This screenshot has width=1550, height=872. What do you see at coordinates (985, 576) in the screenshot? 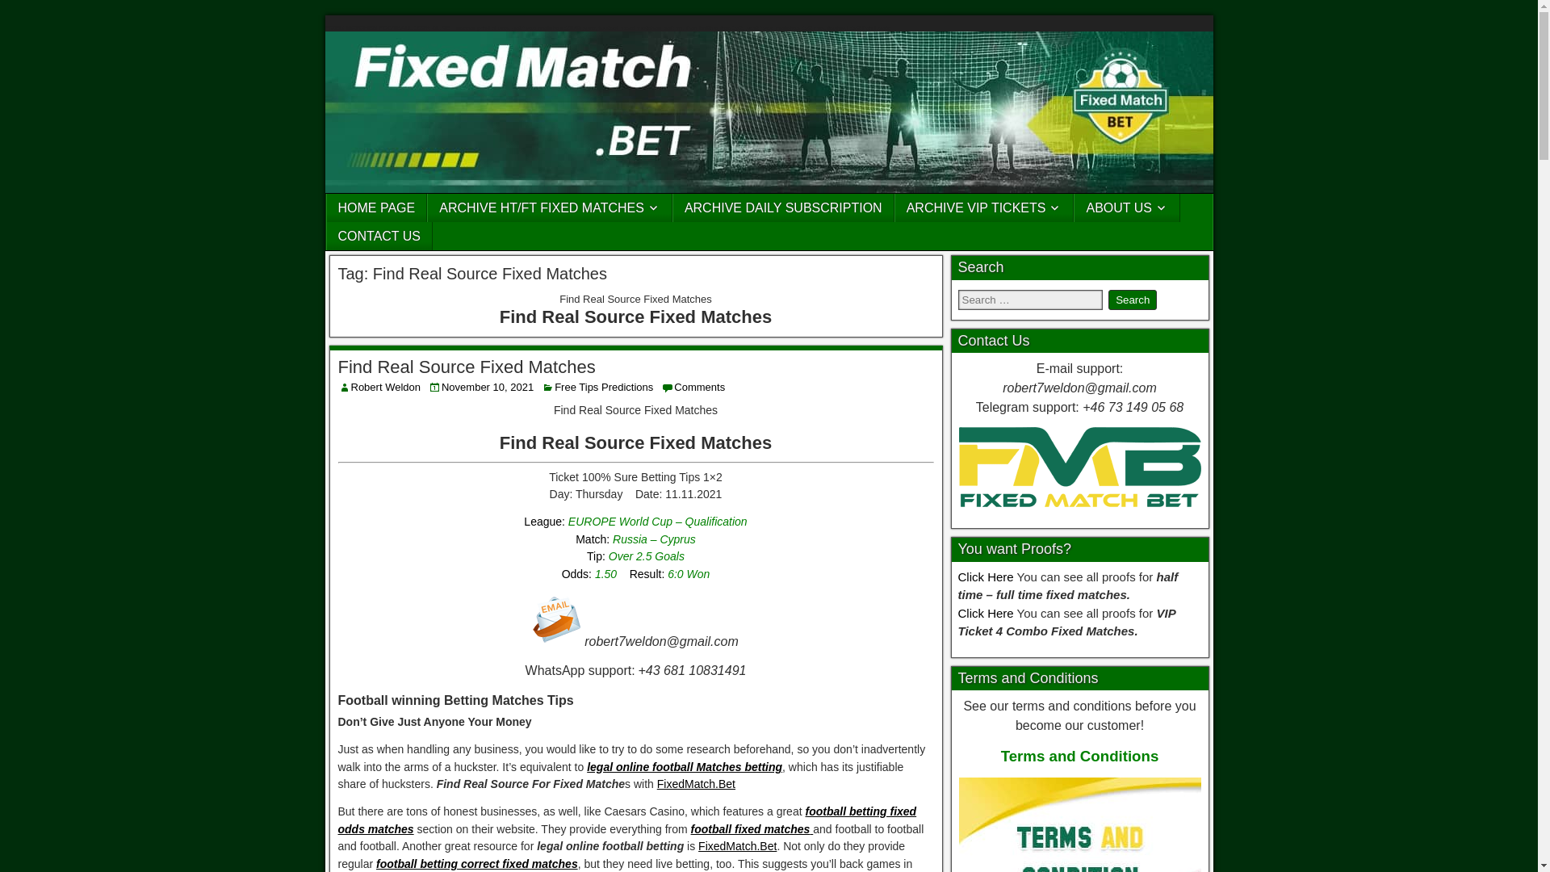
I see `Click Here` at bounding box center [985, 576].